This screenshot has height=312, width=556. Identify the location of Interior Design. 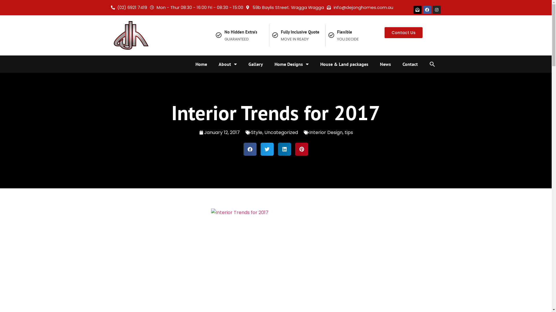
(326, 132).